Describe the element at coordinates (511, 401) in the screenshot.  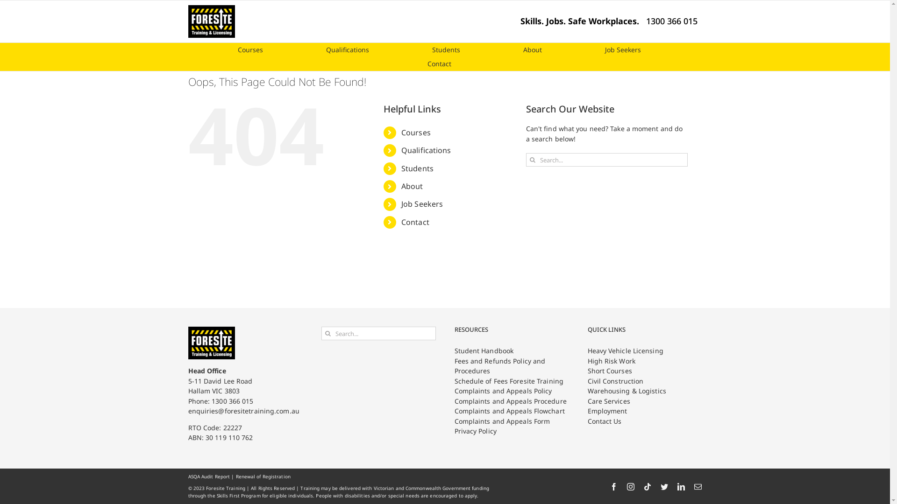
I see `Complaints and Appeals Procedure` at that location.